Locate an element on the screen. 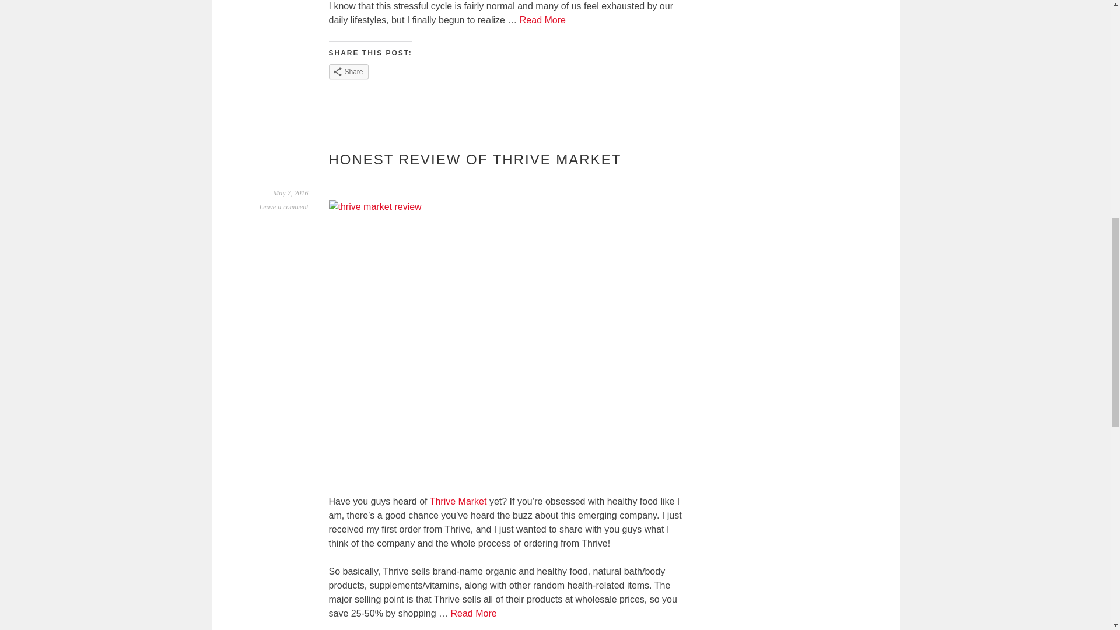  Read More is located at coordinates (542, 20).